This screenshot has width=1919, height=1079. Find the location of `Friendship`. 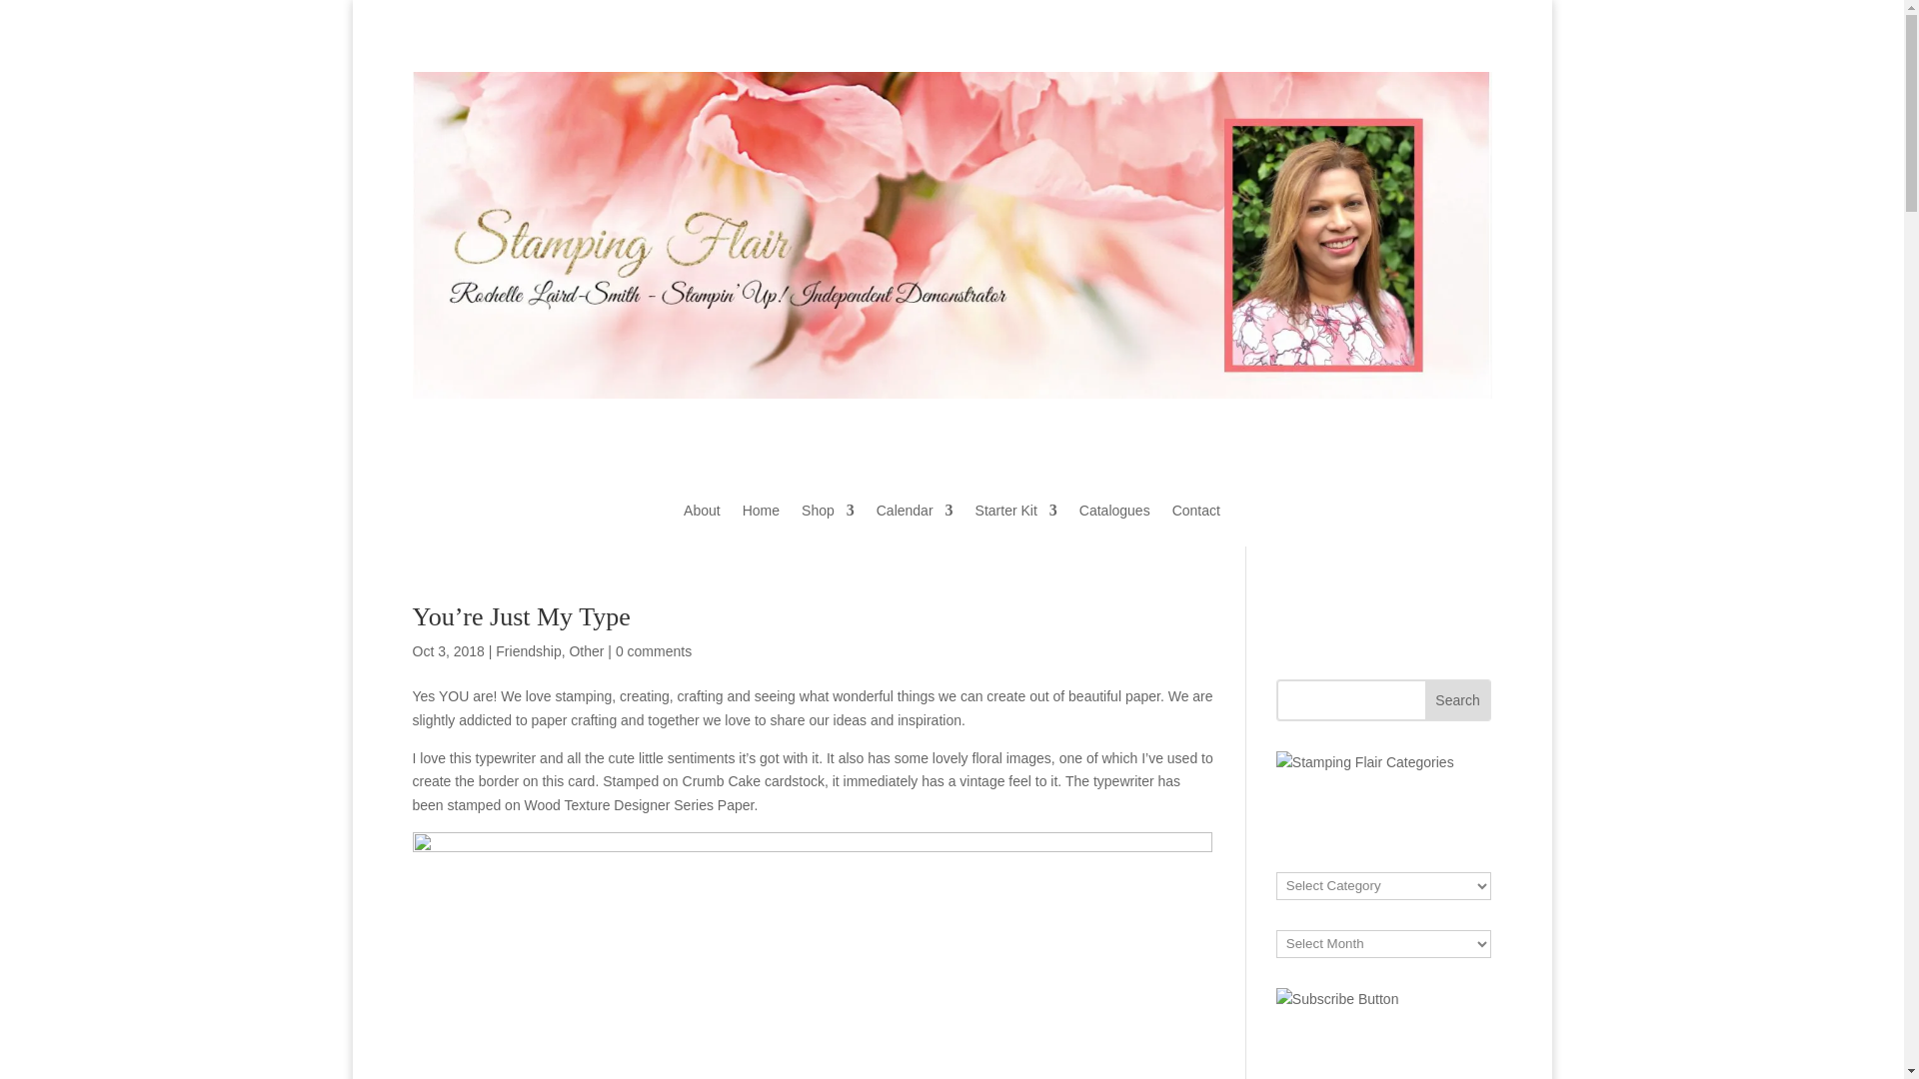

Friendship is located at coordinates (528, 650).